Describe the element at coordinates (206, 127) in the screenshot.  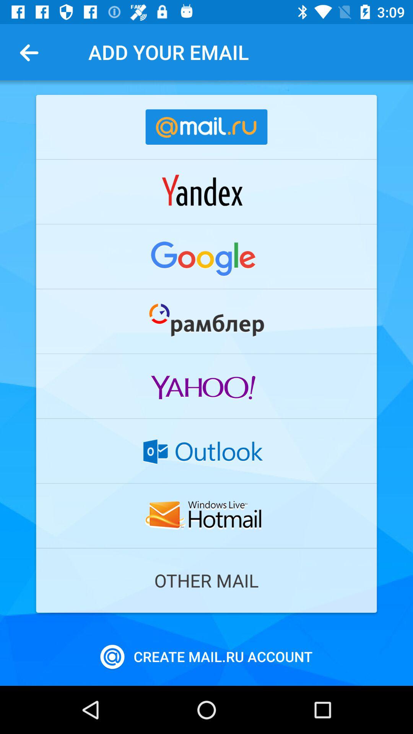
I see `mail.ru selection box` at that location.